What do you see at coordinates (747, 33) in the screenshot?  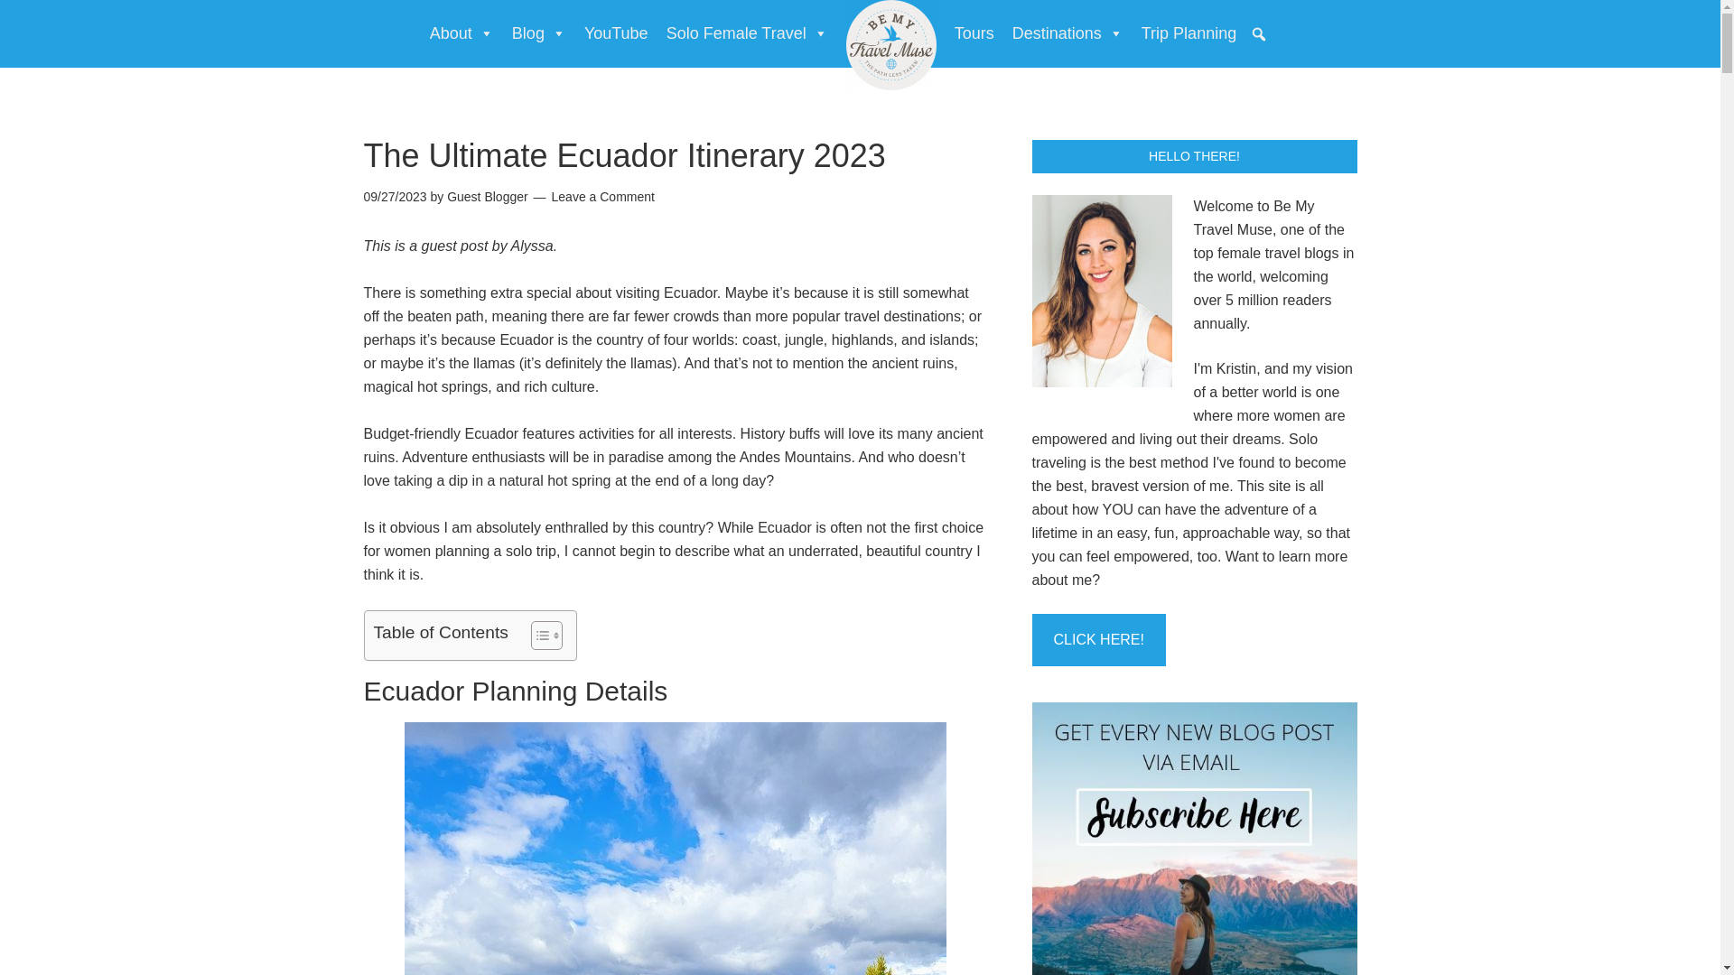 I see `Solo Female Travel` at bounding box center [747, 33].